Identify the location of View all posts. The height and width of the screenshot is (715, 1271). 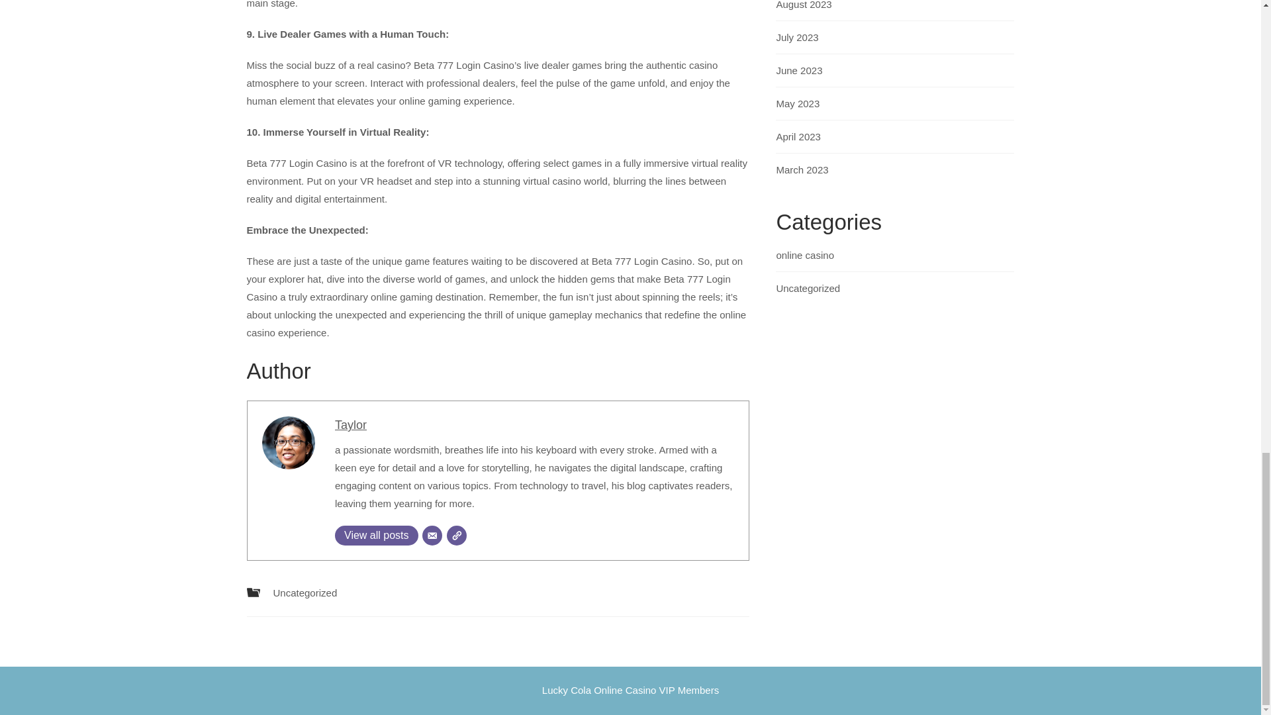
(376, 535).